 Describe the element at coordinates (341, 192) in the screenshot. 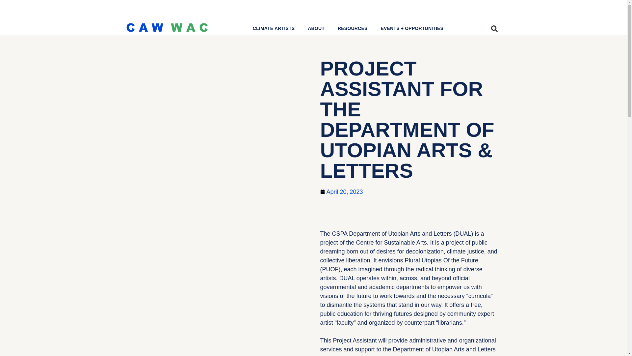

I see `April 20, 2023` at that location.